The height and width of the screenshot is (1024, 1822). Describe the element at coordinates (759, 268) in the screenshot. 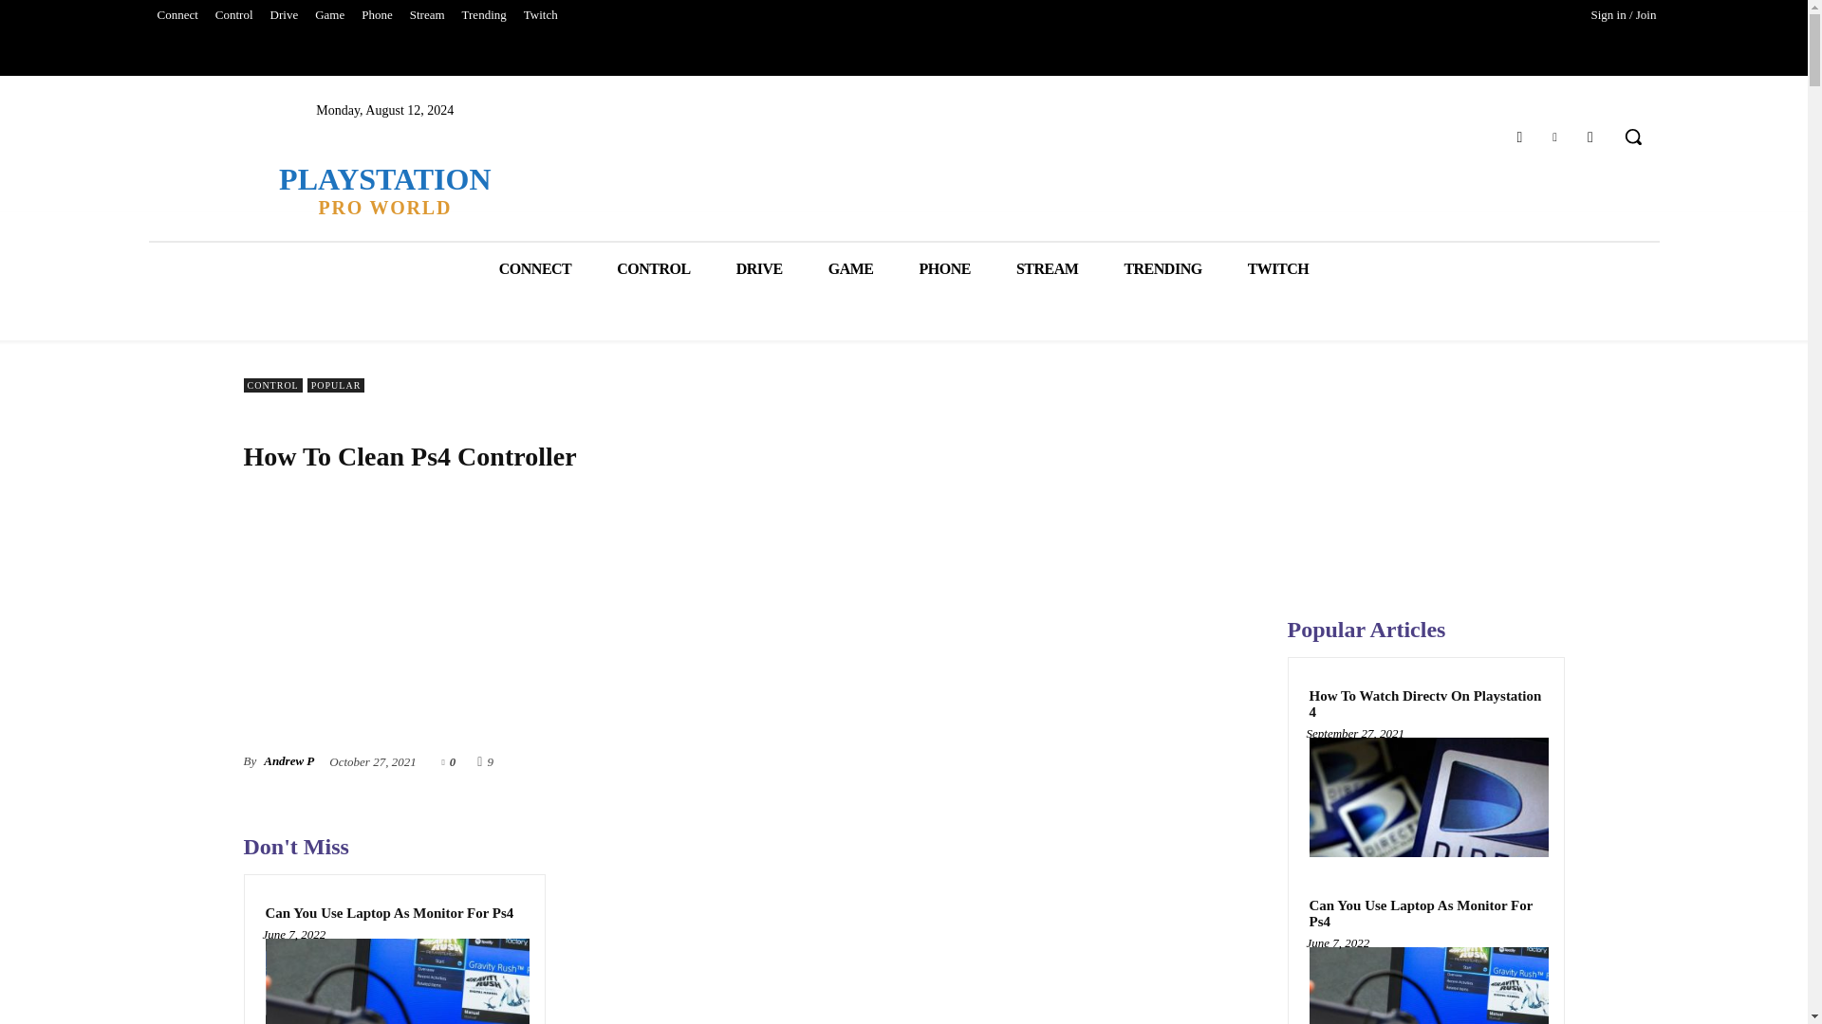

I see `DRIVE` at that location.